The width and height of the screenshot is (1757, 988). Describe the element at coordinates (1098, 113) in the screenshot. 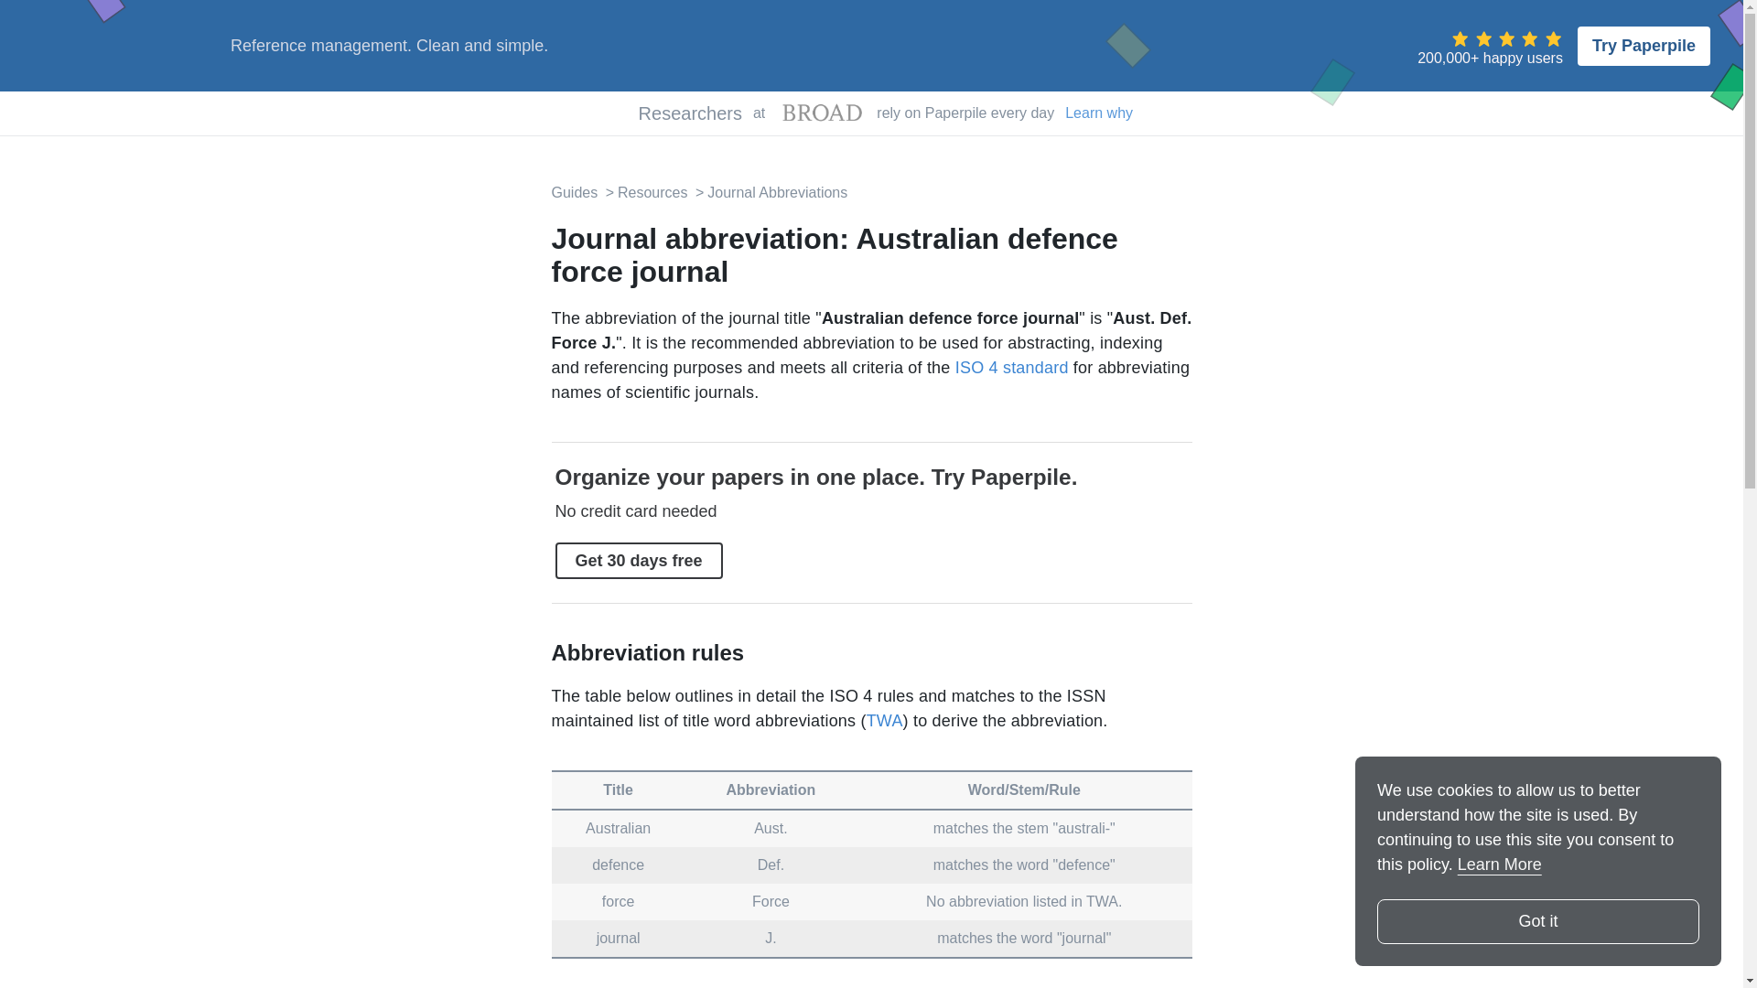

I see `Learn why` at that location.